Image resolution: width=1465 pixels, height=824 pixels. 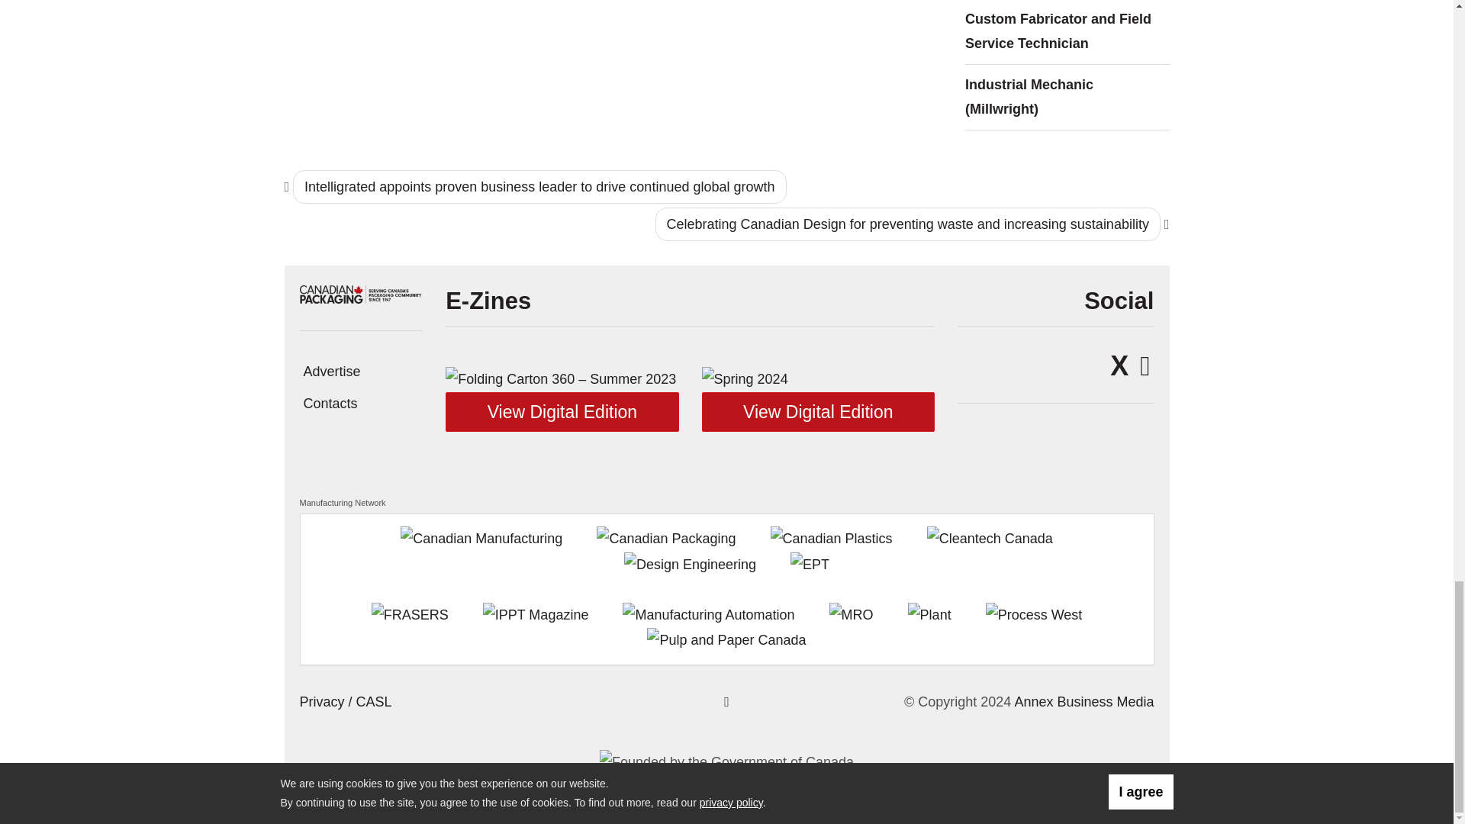 What do you see at coordinates (360, 293) in the screenshot?
I see `Canadian Packaging` at bounding box center [360, 293].